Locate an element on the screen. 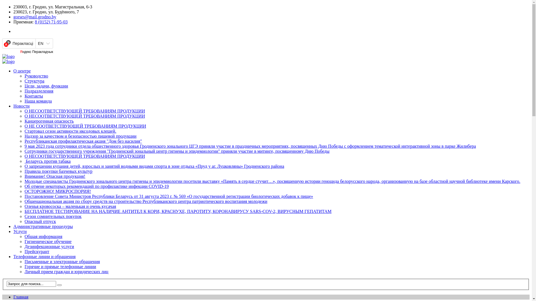 This screenshot has height=301, width=536. 8 (0152) 71-95-03 is located at coordinates (51, 22).